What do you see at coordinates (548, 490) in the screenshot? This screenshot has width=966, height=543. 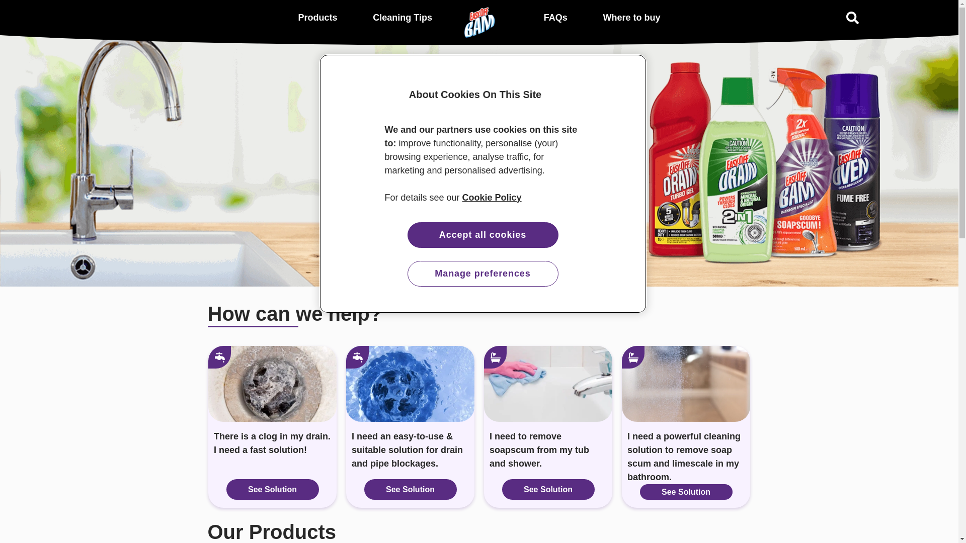 I see `See Solution` at bounding box center [548, 490].